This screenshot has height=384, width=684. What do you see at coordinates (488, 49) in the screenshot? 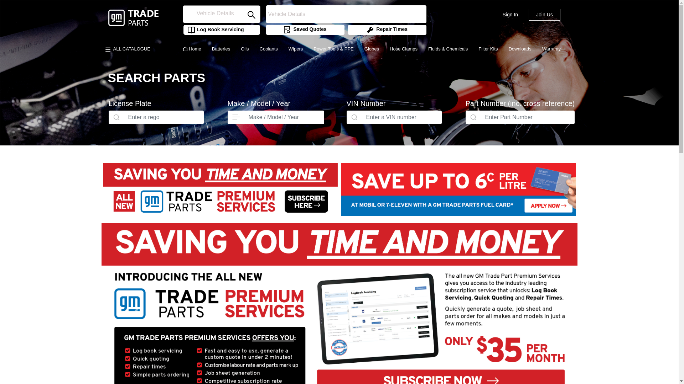
I see `Filter Kits` at bounding box center [488, 49].